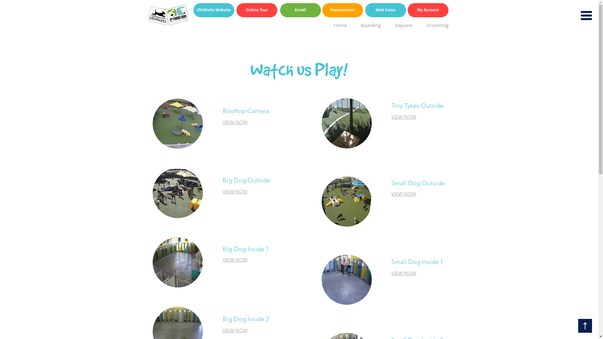 This screenshot has width=603, height=339. Describe the element at coordinates (235, 330) in the screenshot. I see `VIEW NOW` at that location.